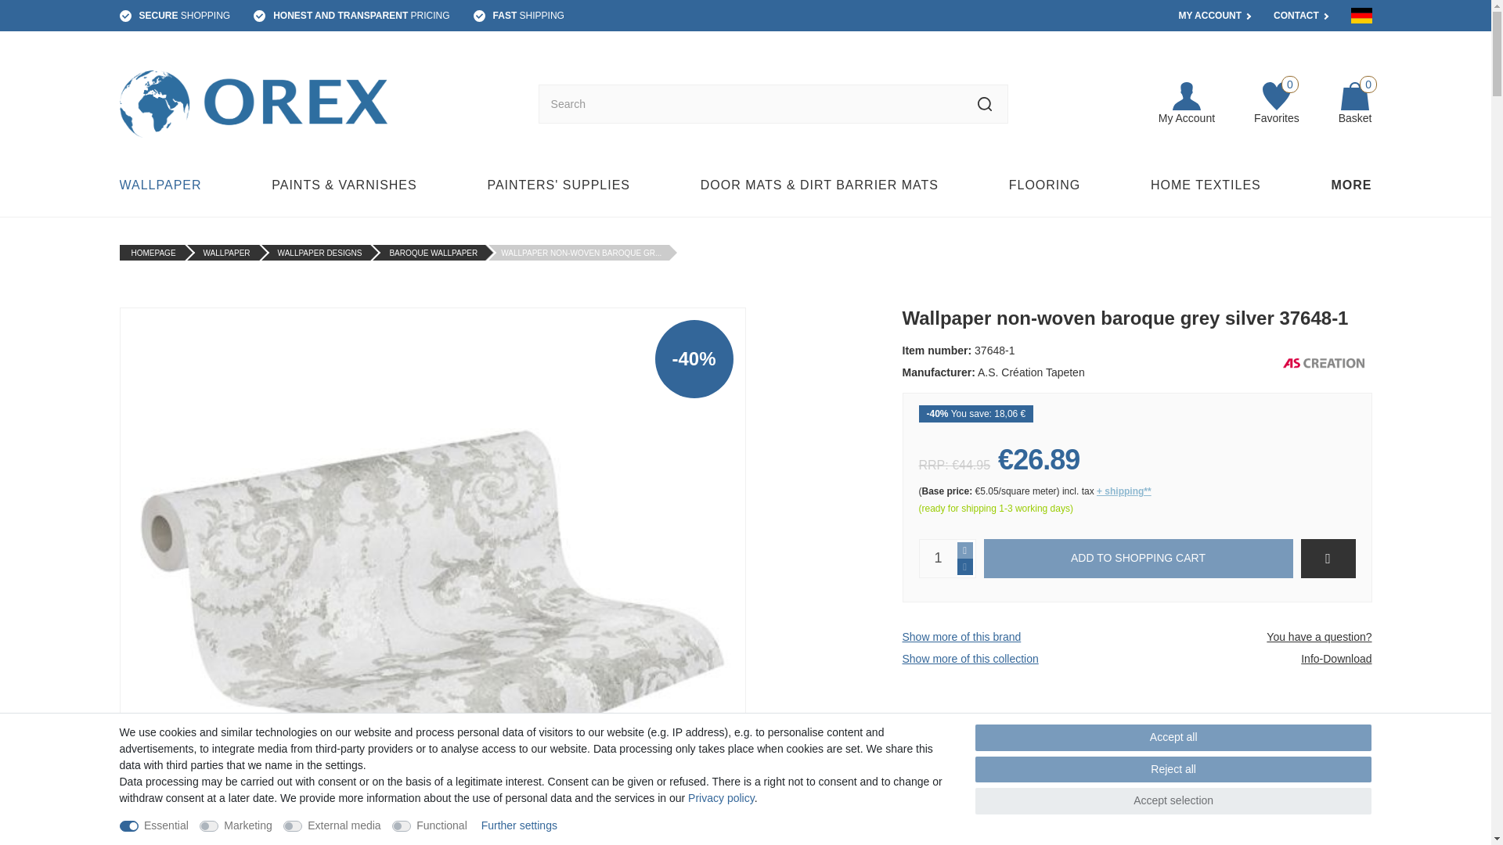 This screenshot has width=1503, height=845. Describe the element at coordinates (434, 253) in the screenshot. I see `BAROQUE WALLPAPER` at that location.